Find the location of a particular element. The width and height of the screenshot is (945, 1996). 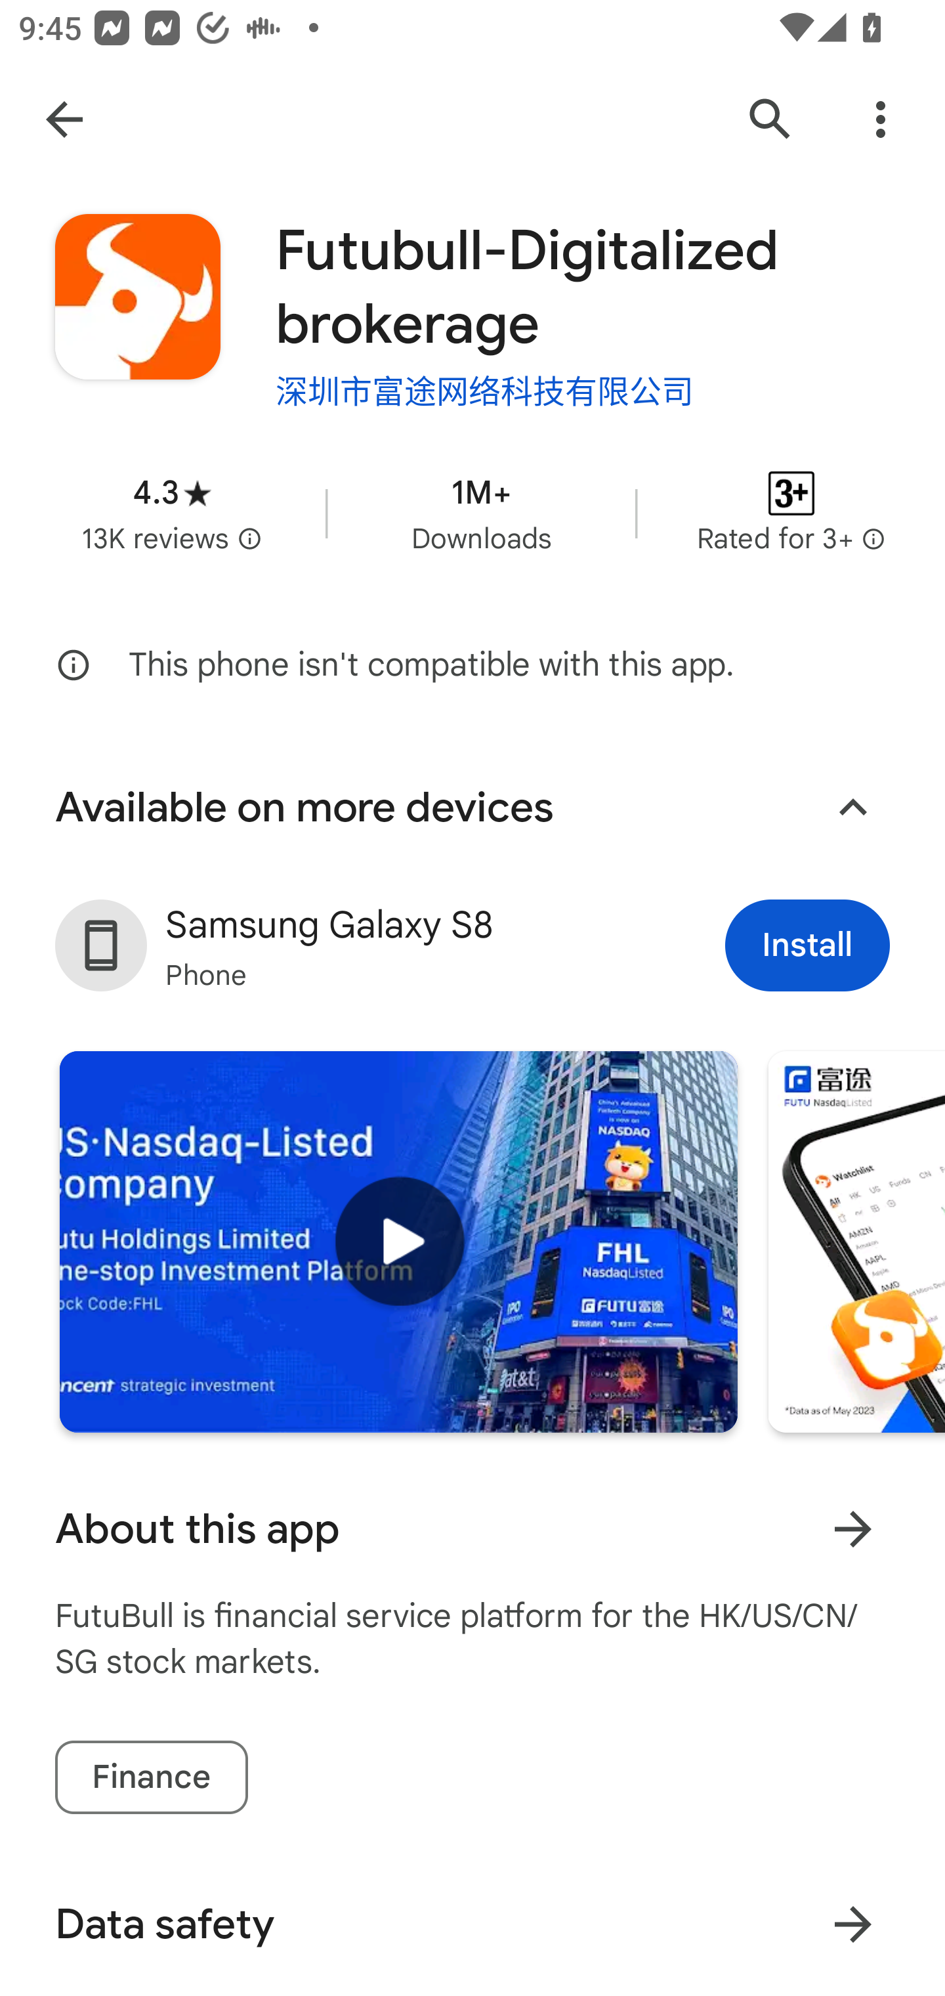

Data safety Learn more about data safety is located at coordinates (472, 1924).